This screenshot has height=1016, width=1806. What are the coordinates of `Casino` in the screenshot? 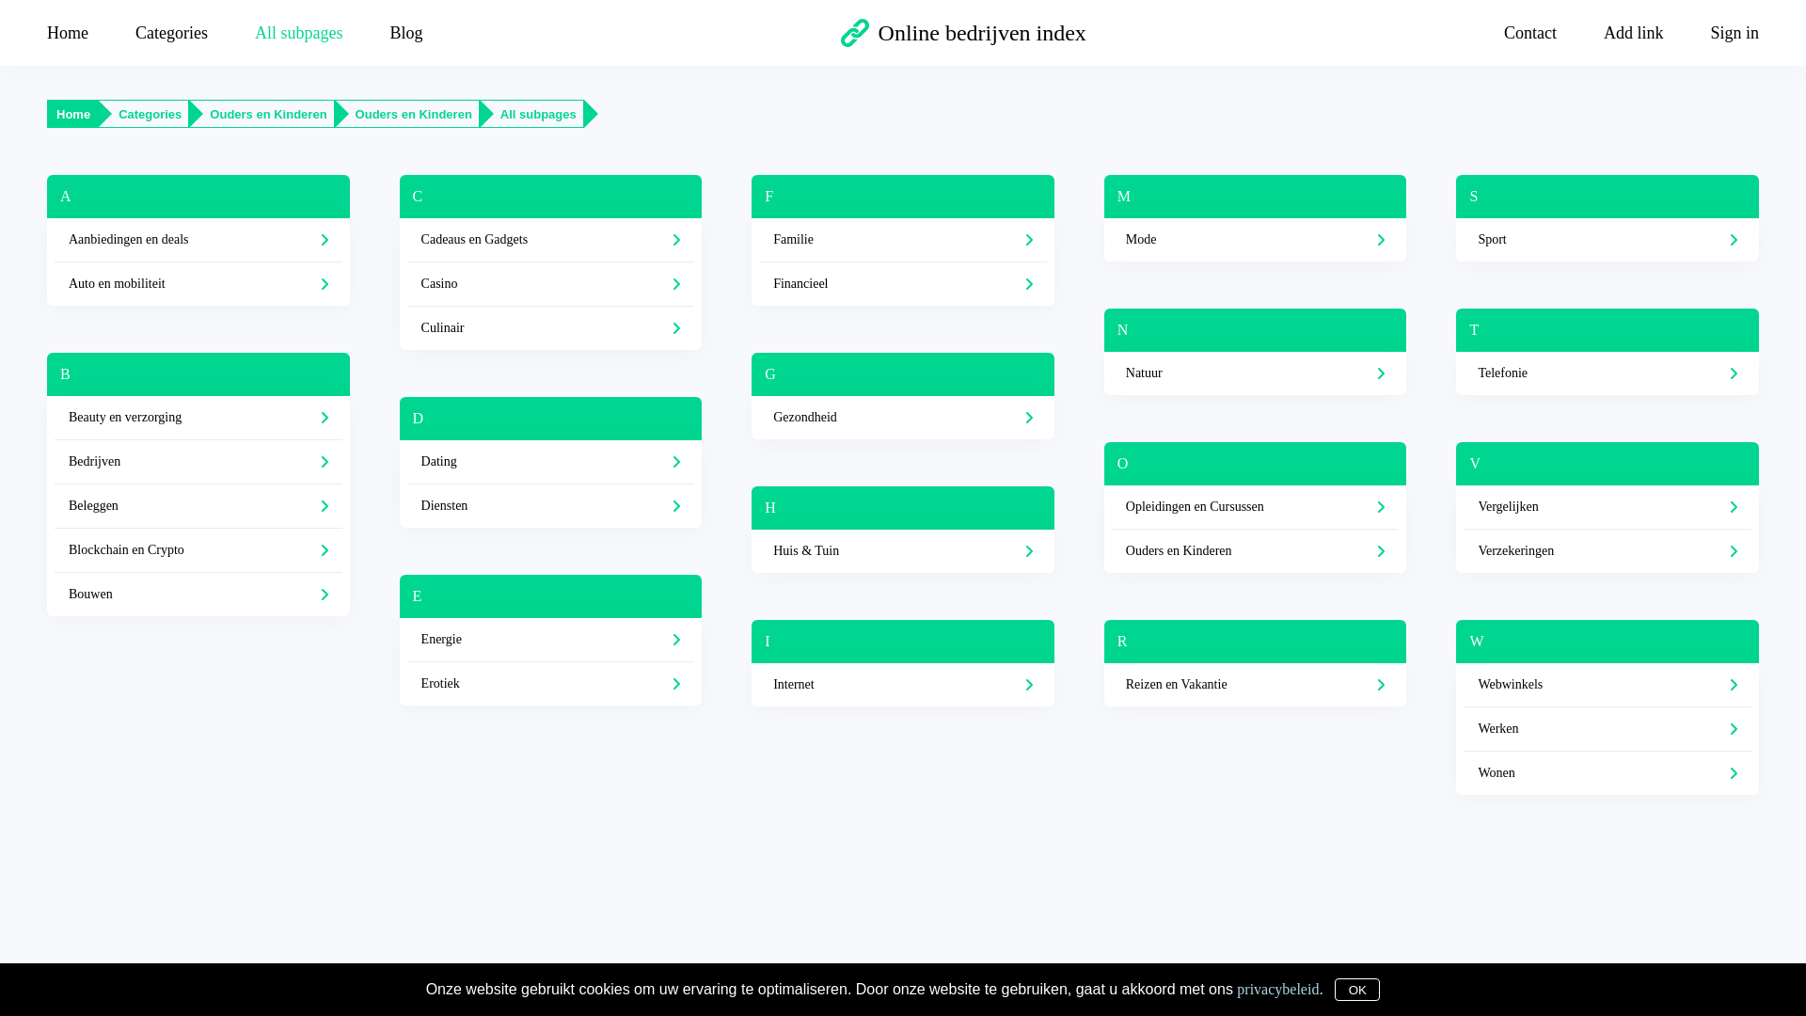 It's located at (551, 284).